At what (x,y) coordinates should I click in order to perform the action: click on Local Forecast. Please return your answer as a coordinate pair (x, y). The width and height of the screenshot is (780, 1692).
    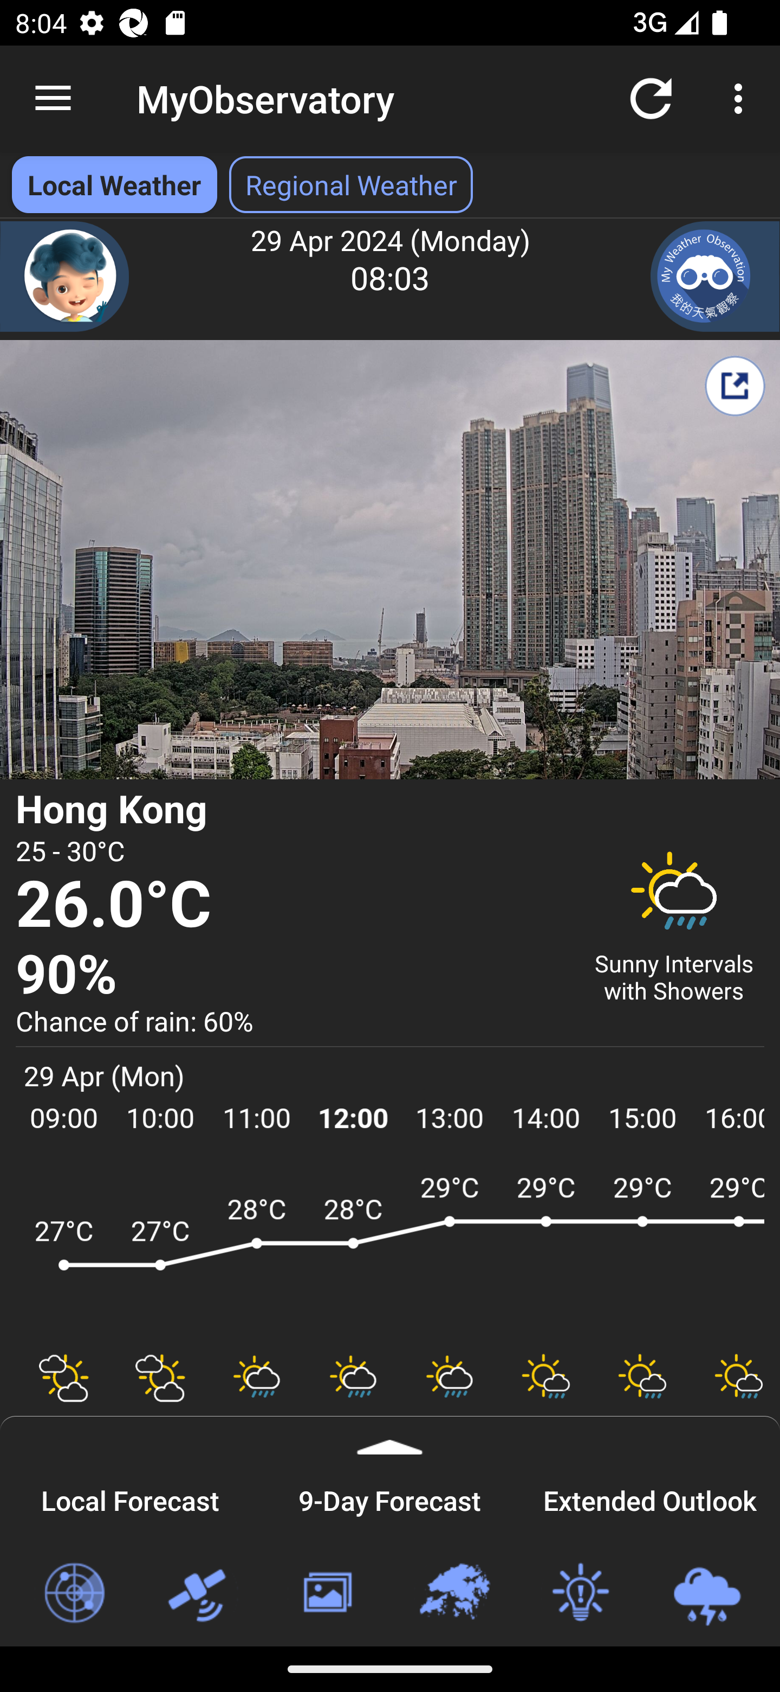
    Looking at the image, I should click on (130, 1497).